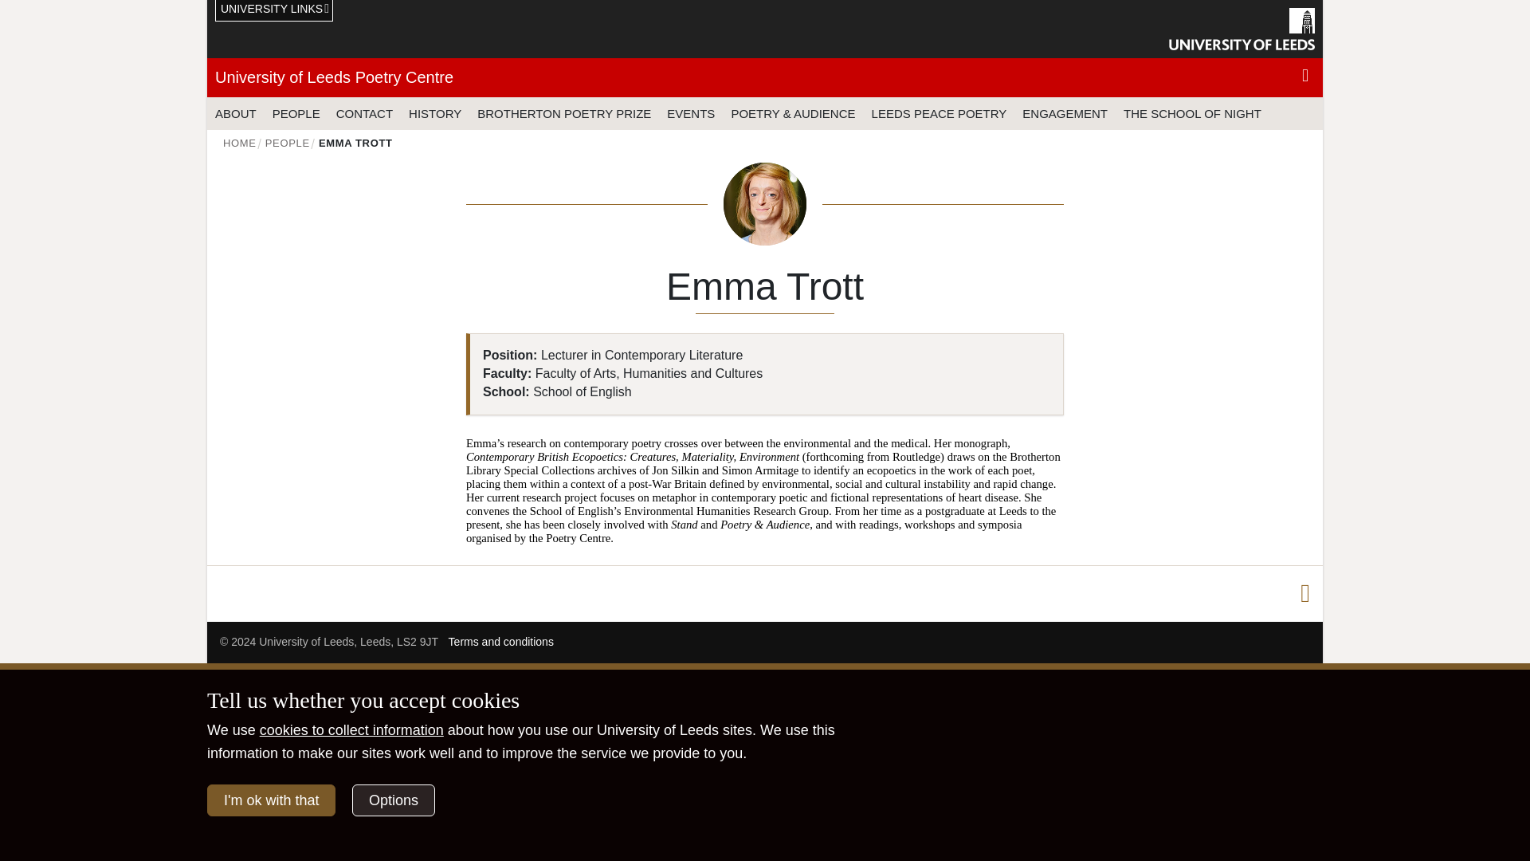 The width and height of the screenshot is (1530, 861). I want to click on People, so click(287, 142).